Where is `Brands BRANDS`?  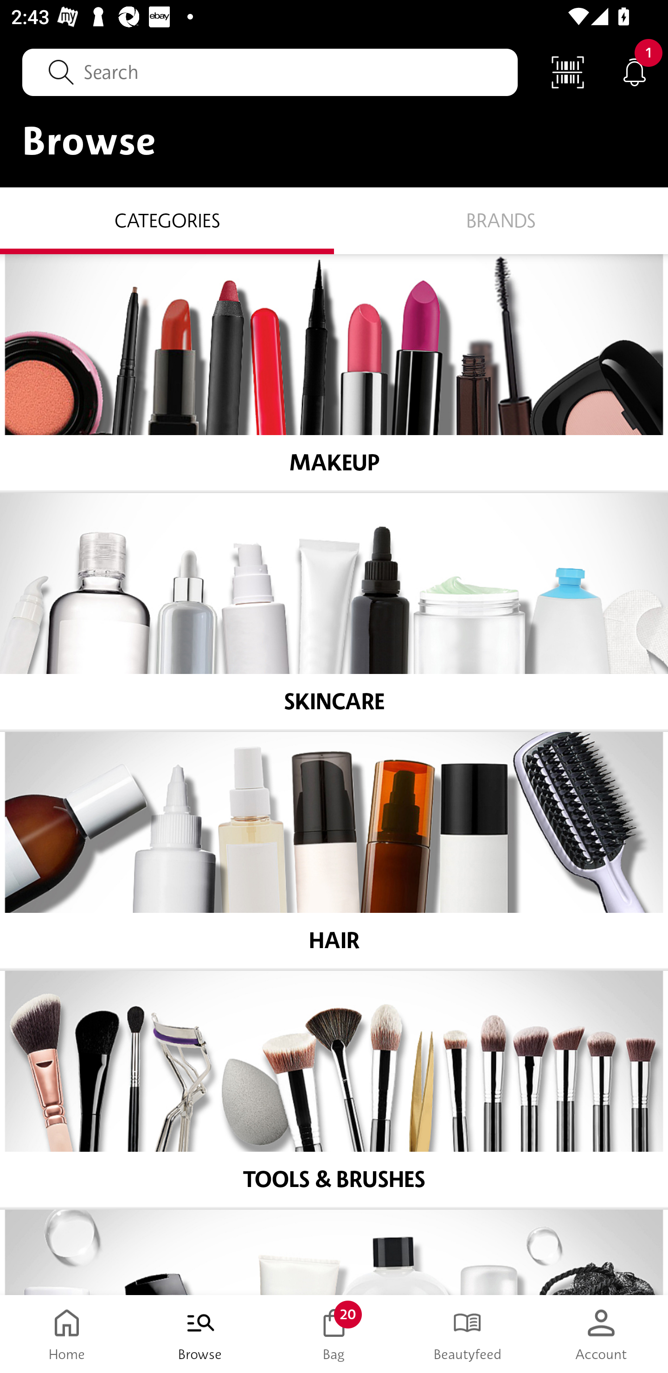
Brands BRANDS is located at coordinates (501, 220).